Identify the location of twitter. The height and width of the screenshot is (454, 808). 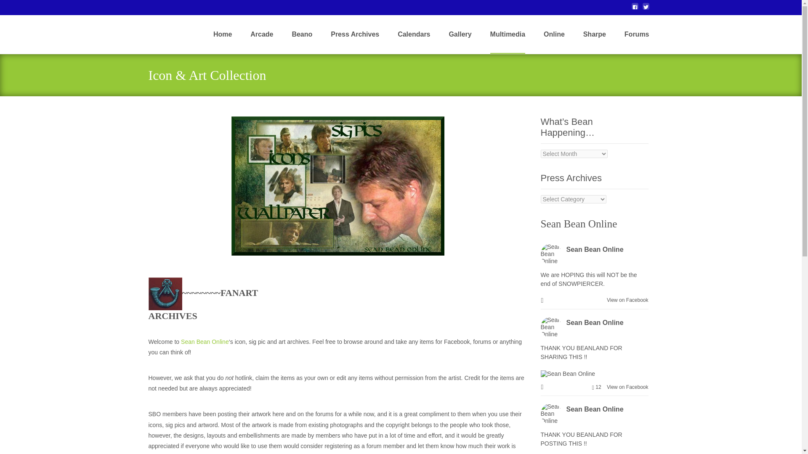
(646, 10).